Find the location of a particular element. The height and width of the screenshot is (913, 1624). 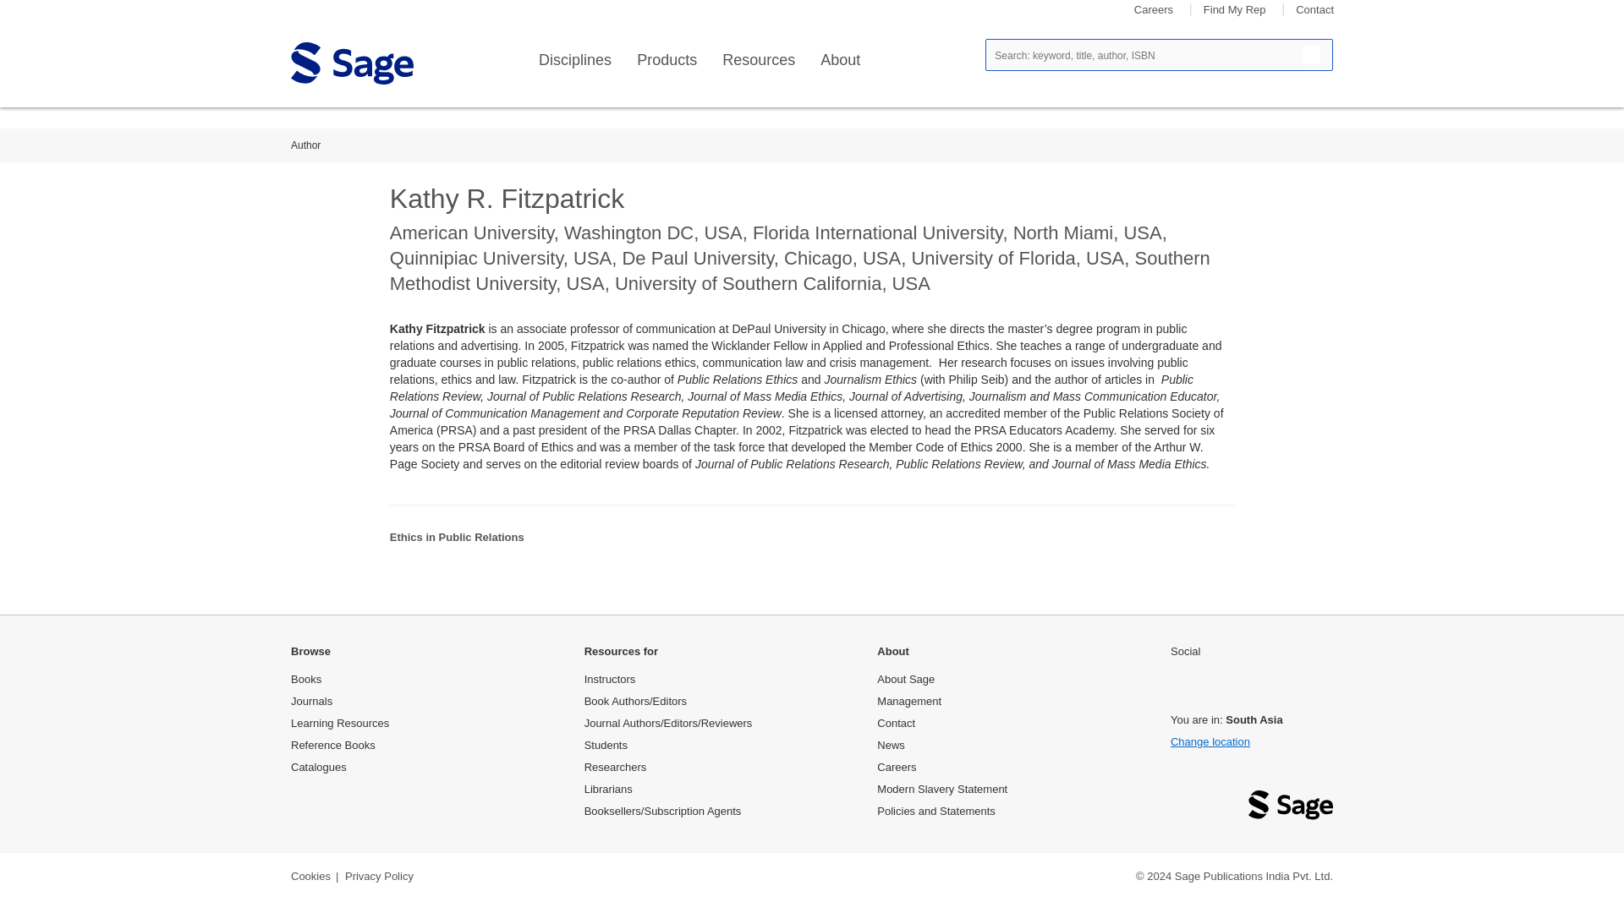

Sage: Find my rep is located at coordinates (1235, 10).